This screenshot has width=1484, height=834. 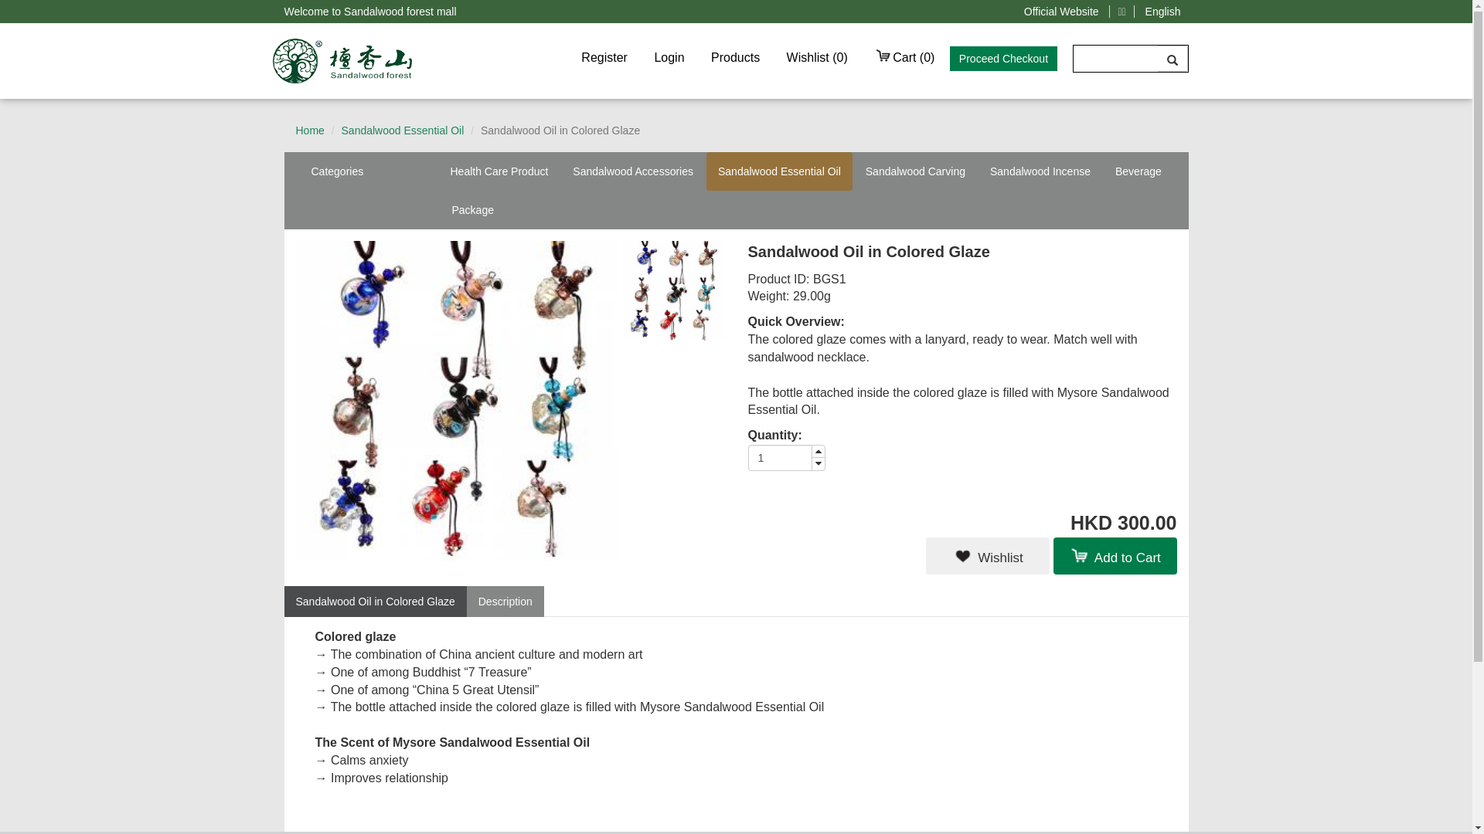 I want to click on Products, so click(x=736, y=57).